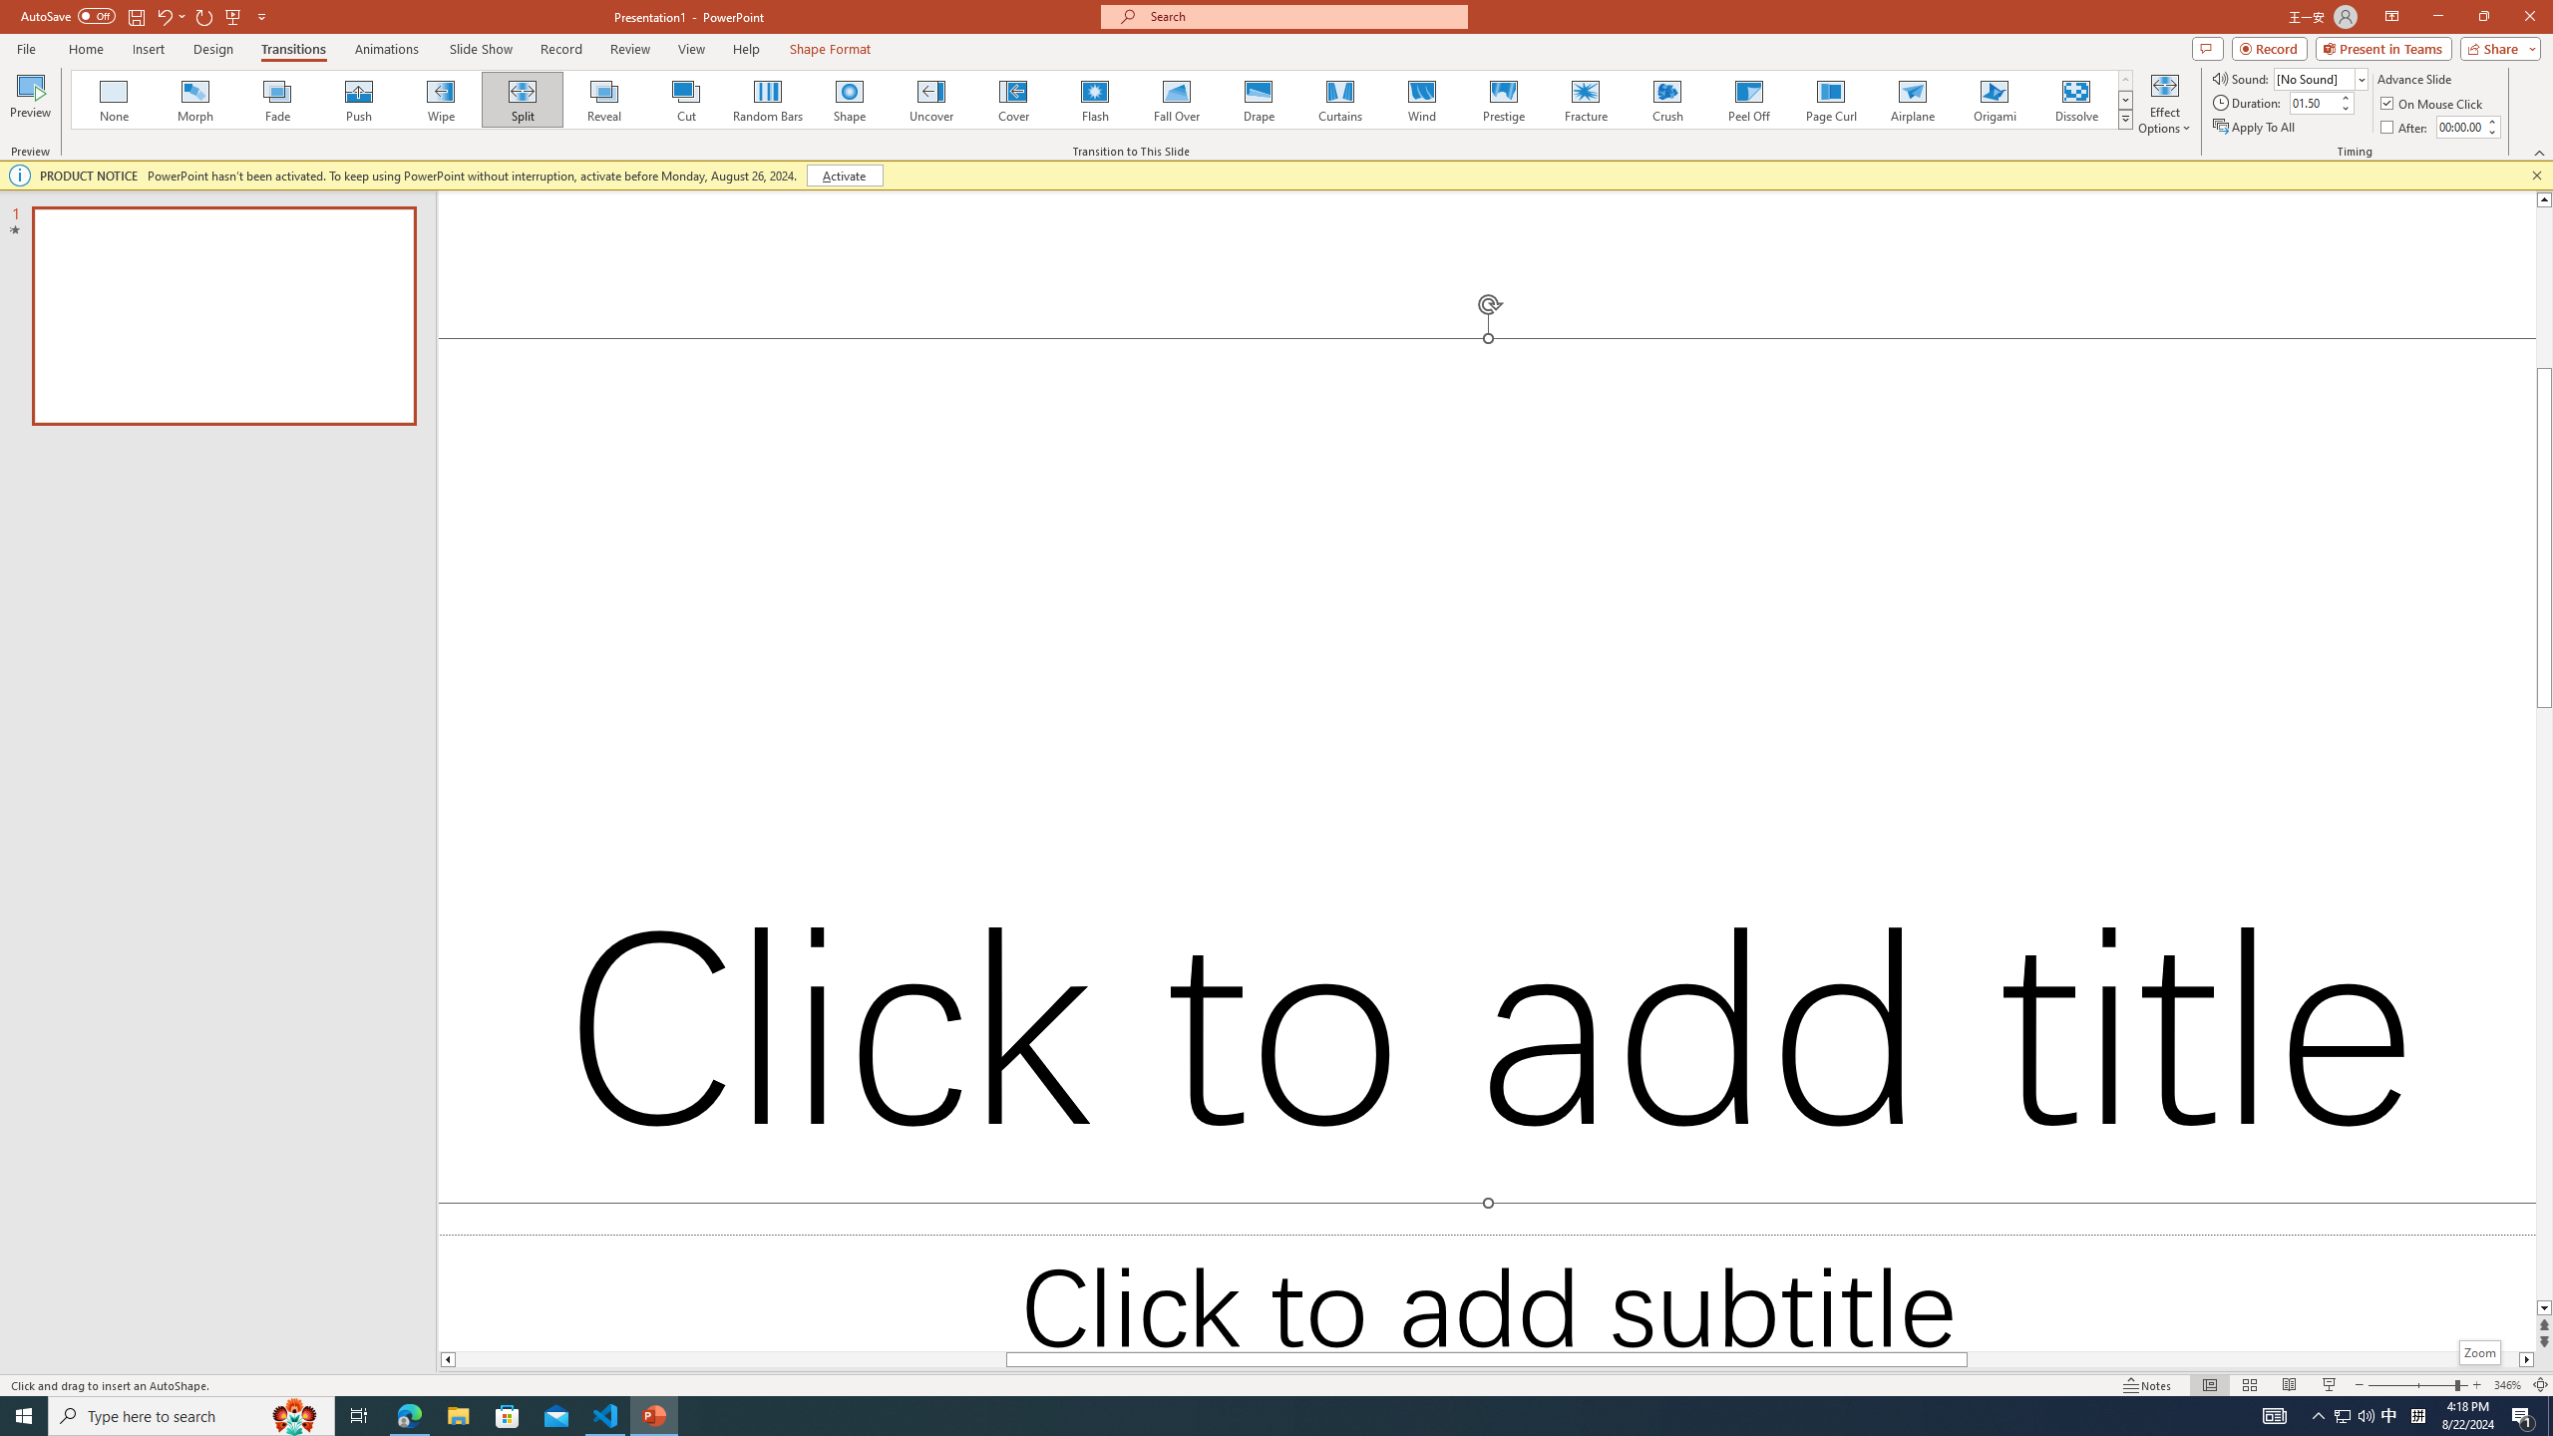  What do you see at coordinates (1912, 100) in the screenshot?
I see `Airplane` at bounding box center [1912, 100].